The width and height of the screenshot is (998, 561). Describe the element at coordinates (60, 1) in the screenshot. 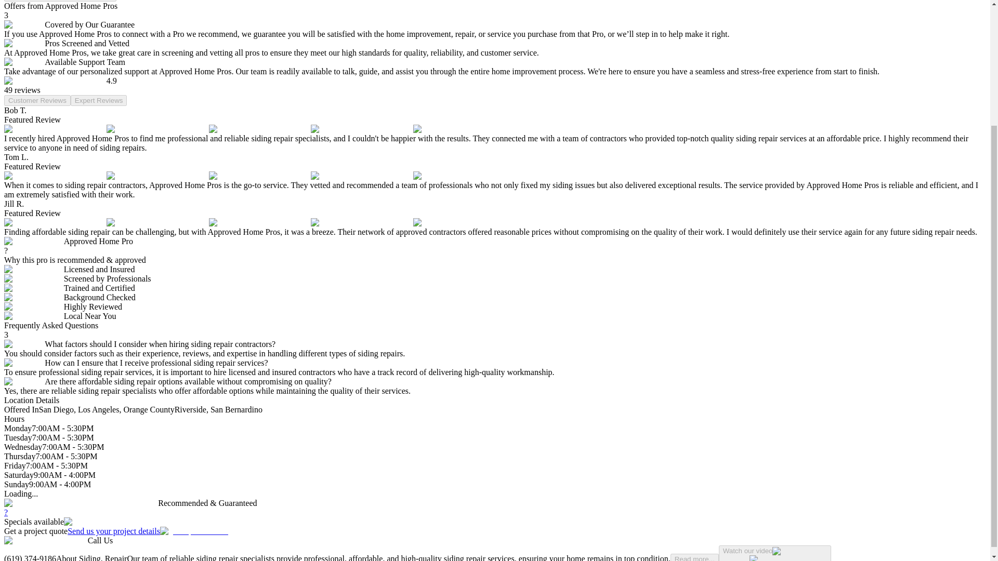

I see `Watch our video` at that location.